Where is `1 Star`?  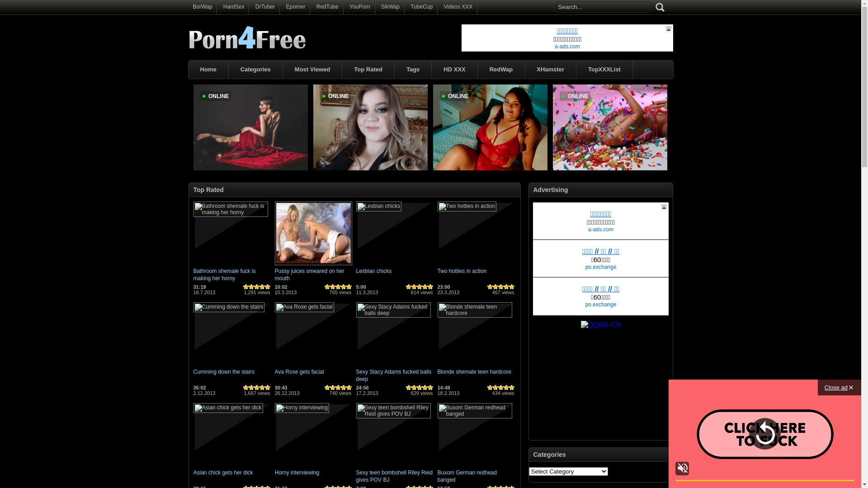
1 Star is located at coordinates (409, 287).